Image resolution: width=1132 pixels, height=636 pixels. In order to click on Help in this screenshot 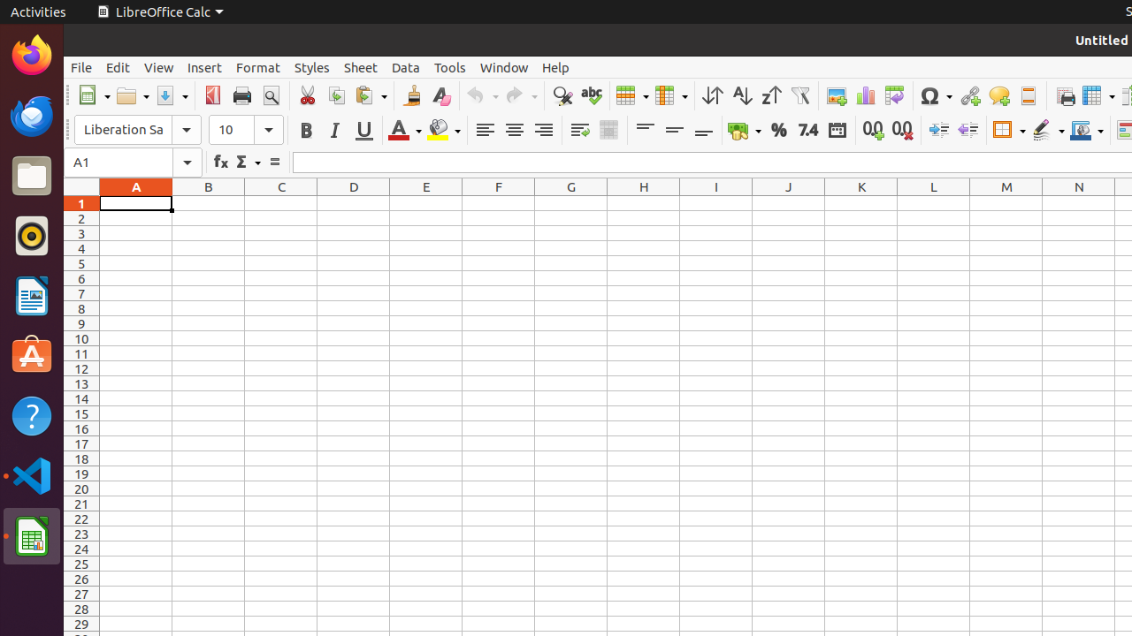, I will do `click(555, 67)`.